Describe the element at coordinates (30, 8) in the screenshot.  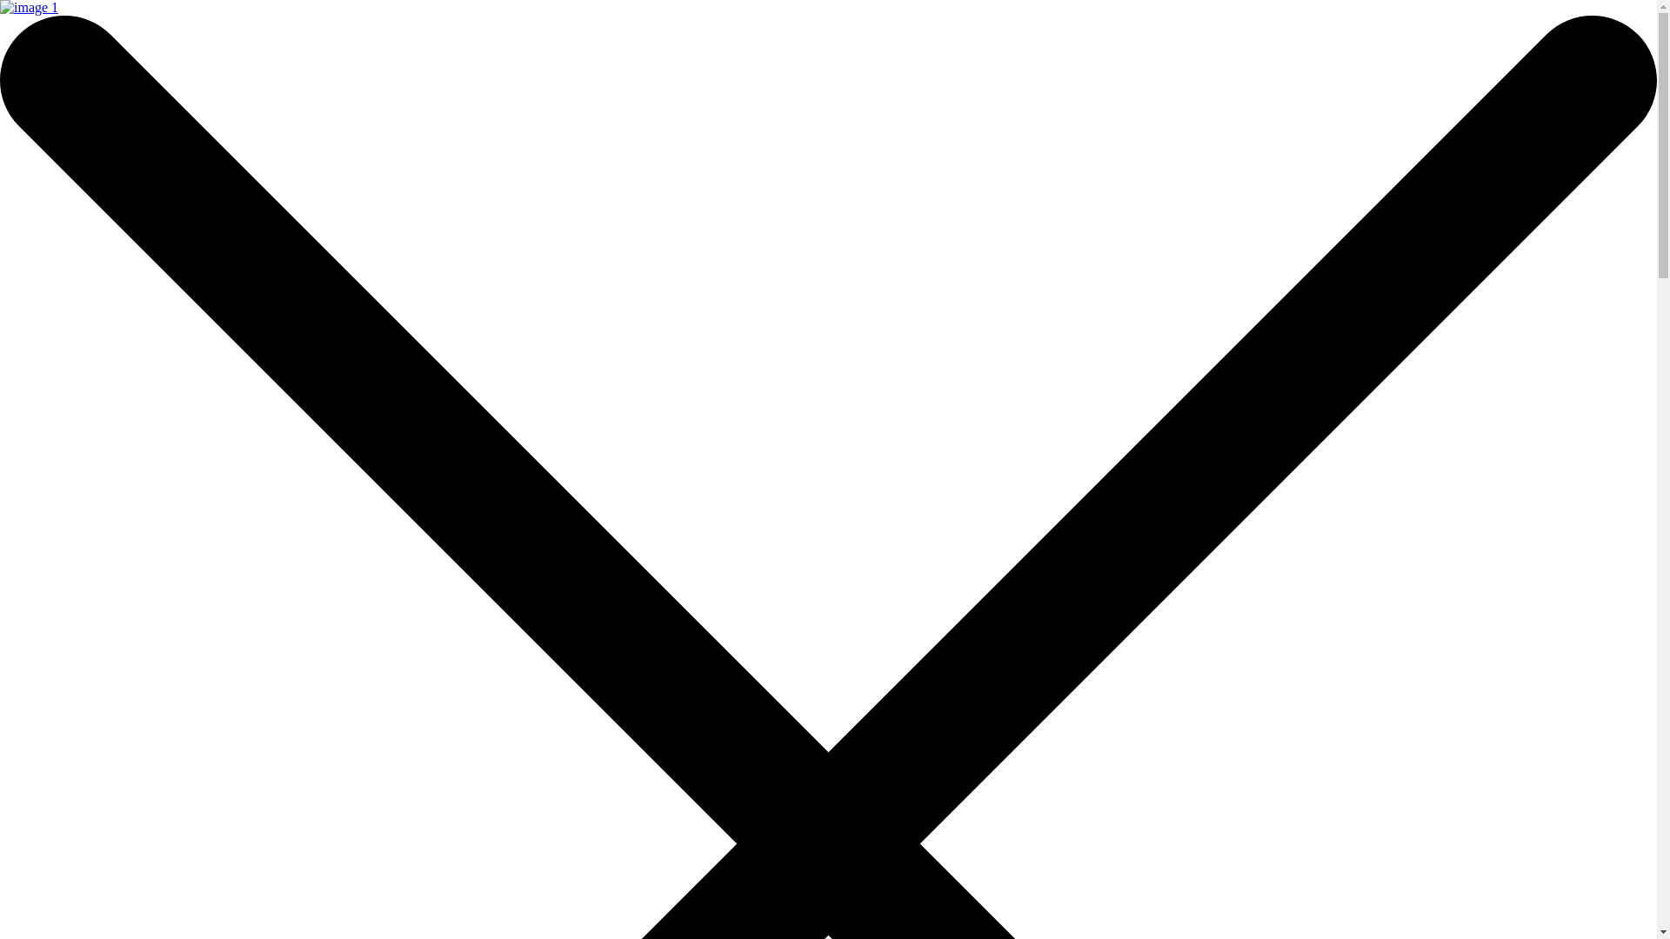
I see `image 1` at that location.